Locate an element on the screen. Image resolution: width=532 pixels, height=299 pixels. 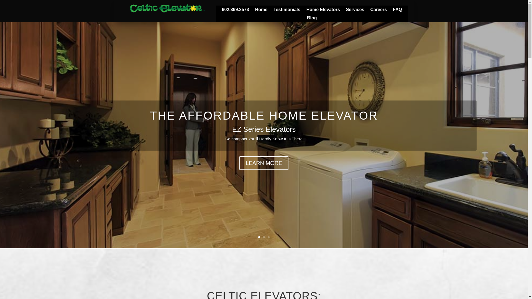
Services is located at coordinates (355, 11).